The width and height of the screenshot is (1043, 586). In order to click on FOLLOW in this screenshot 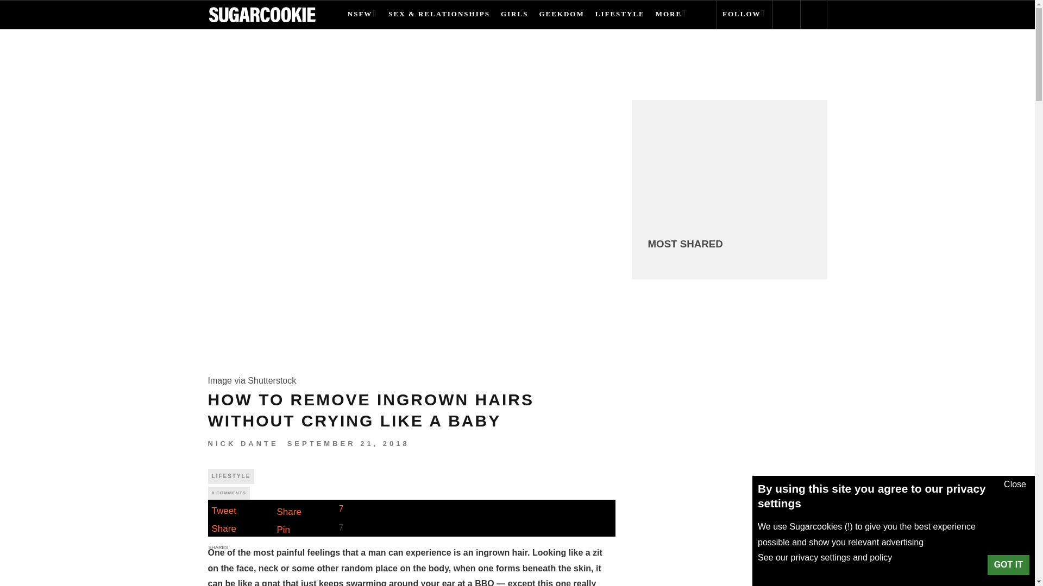, I will do `click(744, 15)`.